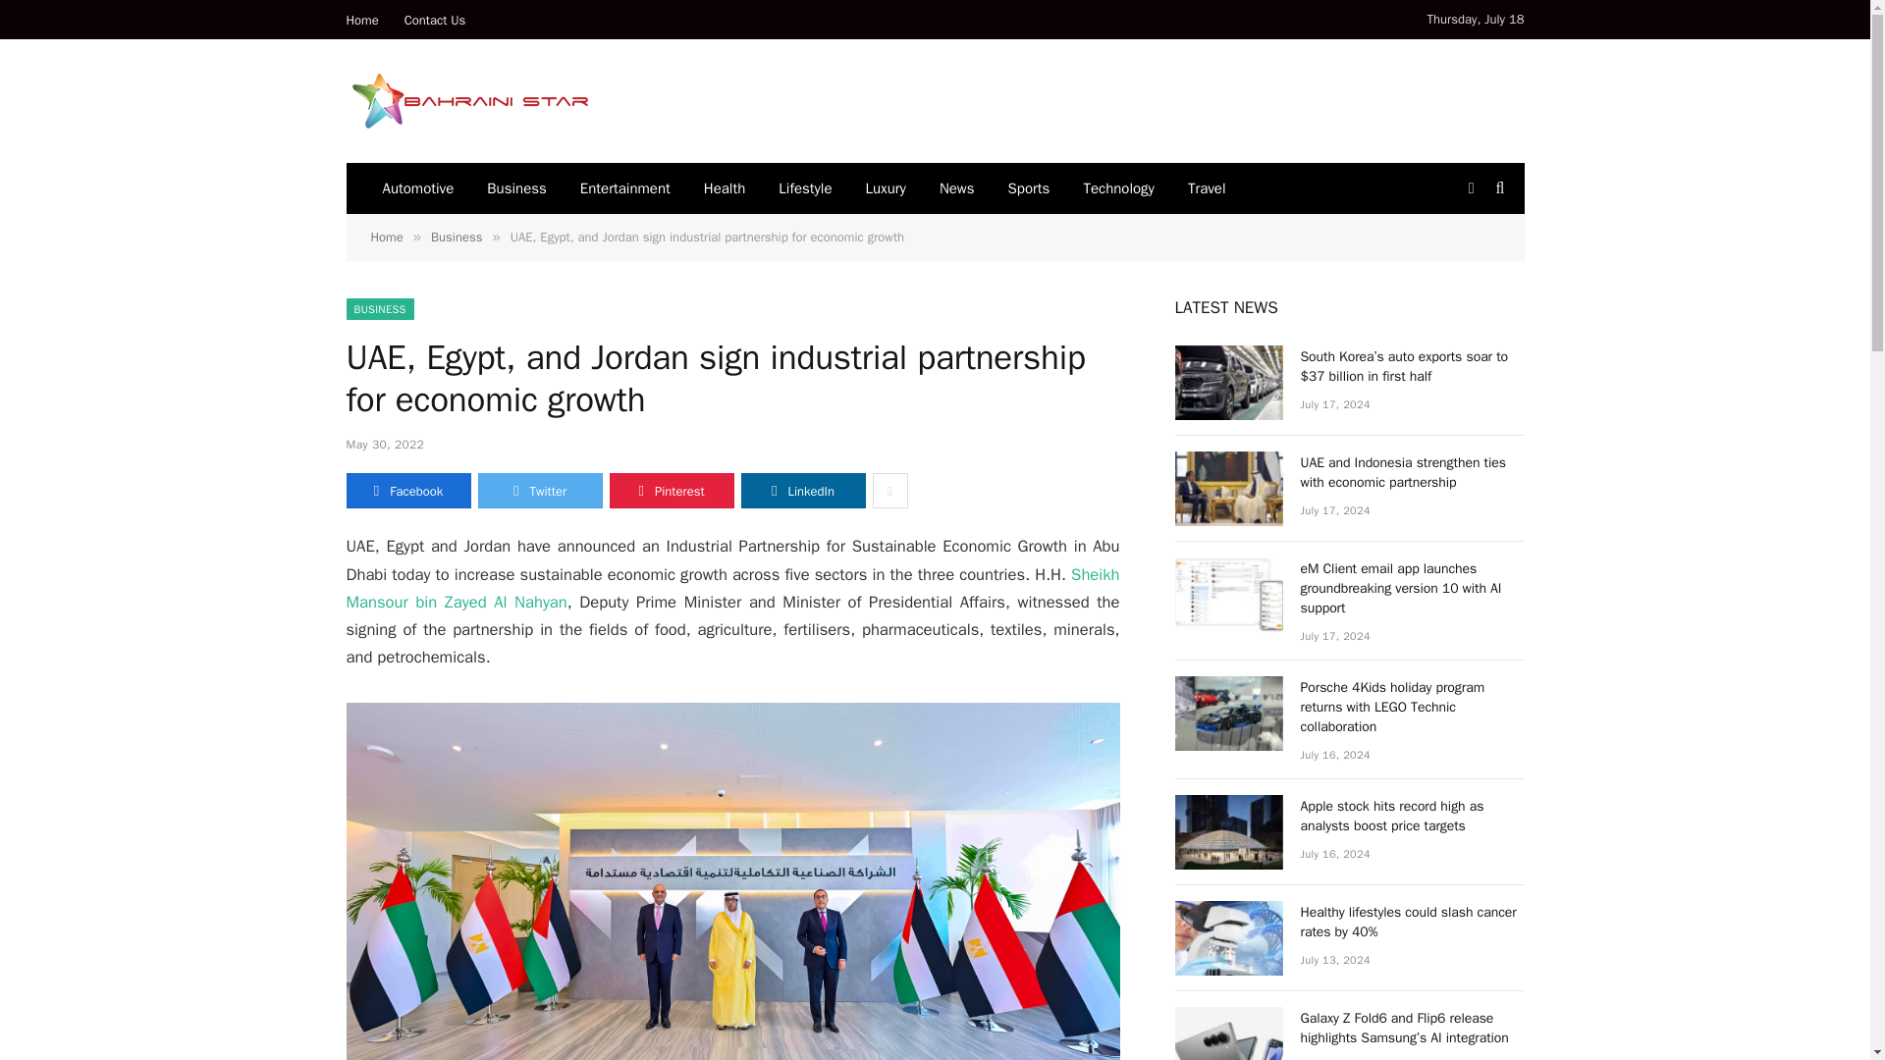  I want to click on Business, so click(457, 237).